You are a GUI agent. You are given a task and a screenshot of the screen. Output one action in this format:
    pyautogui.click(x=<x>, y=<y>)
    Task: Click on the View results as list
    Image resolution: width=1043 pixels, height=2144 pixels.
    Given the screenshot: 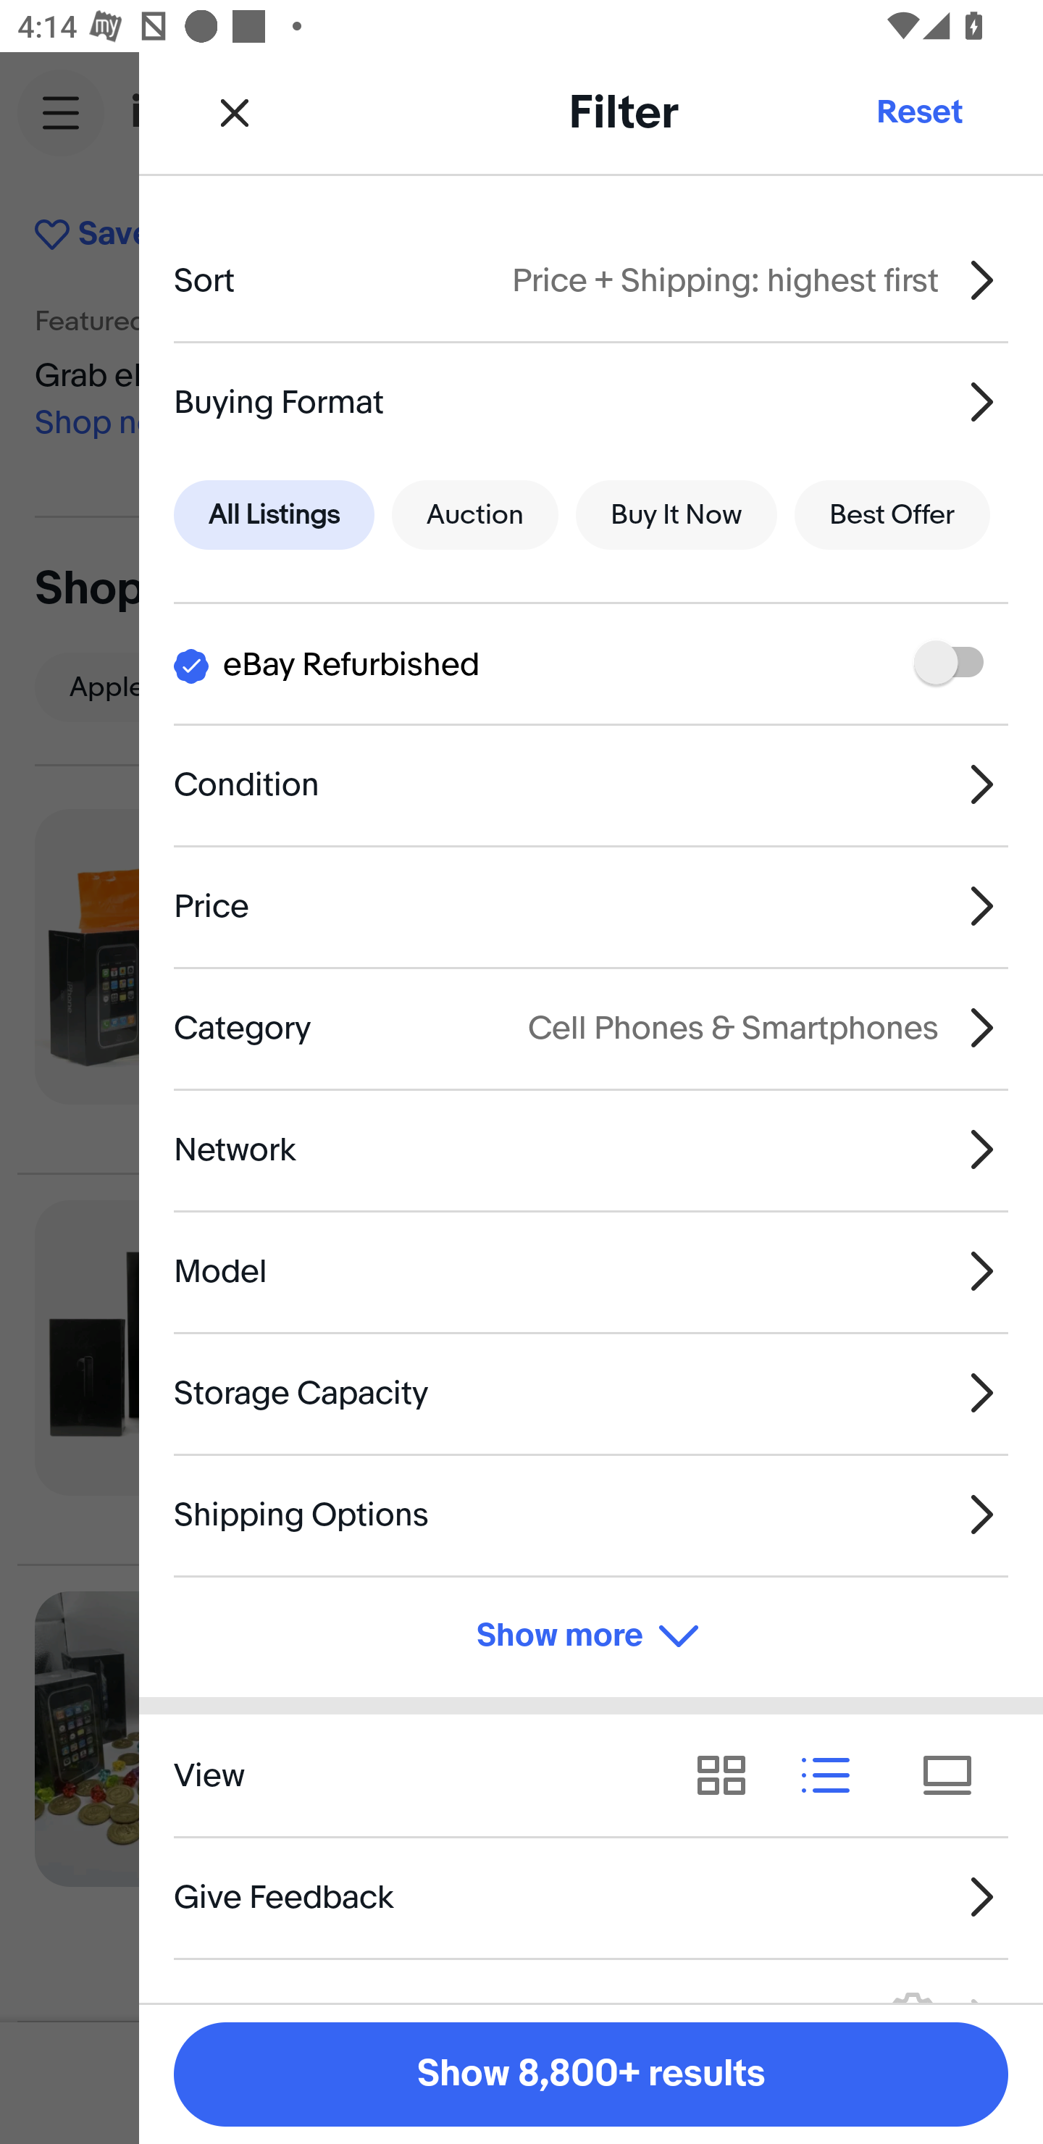 What is the action you would take?
    pyautogui.click(x=834, y=1775)
    